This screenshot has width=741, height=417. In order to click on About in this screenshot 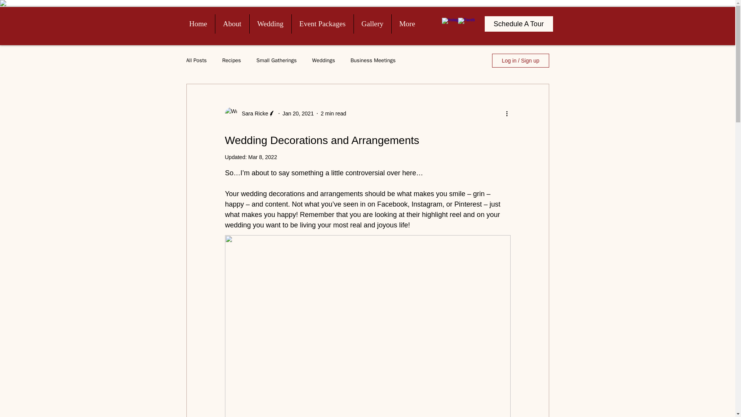, I will do `click(232, 24)`.